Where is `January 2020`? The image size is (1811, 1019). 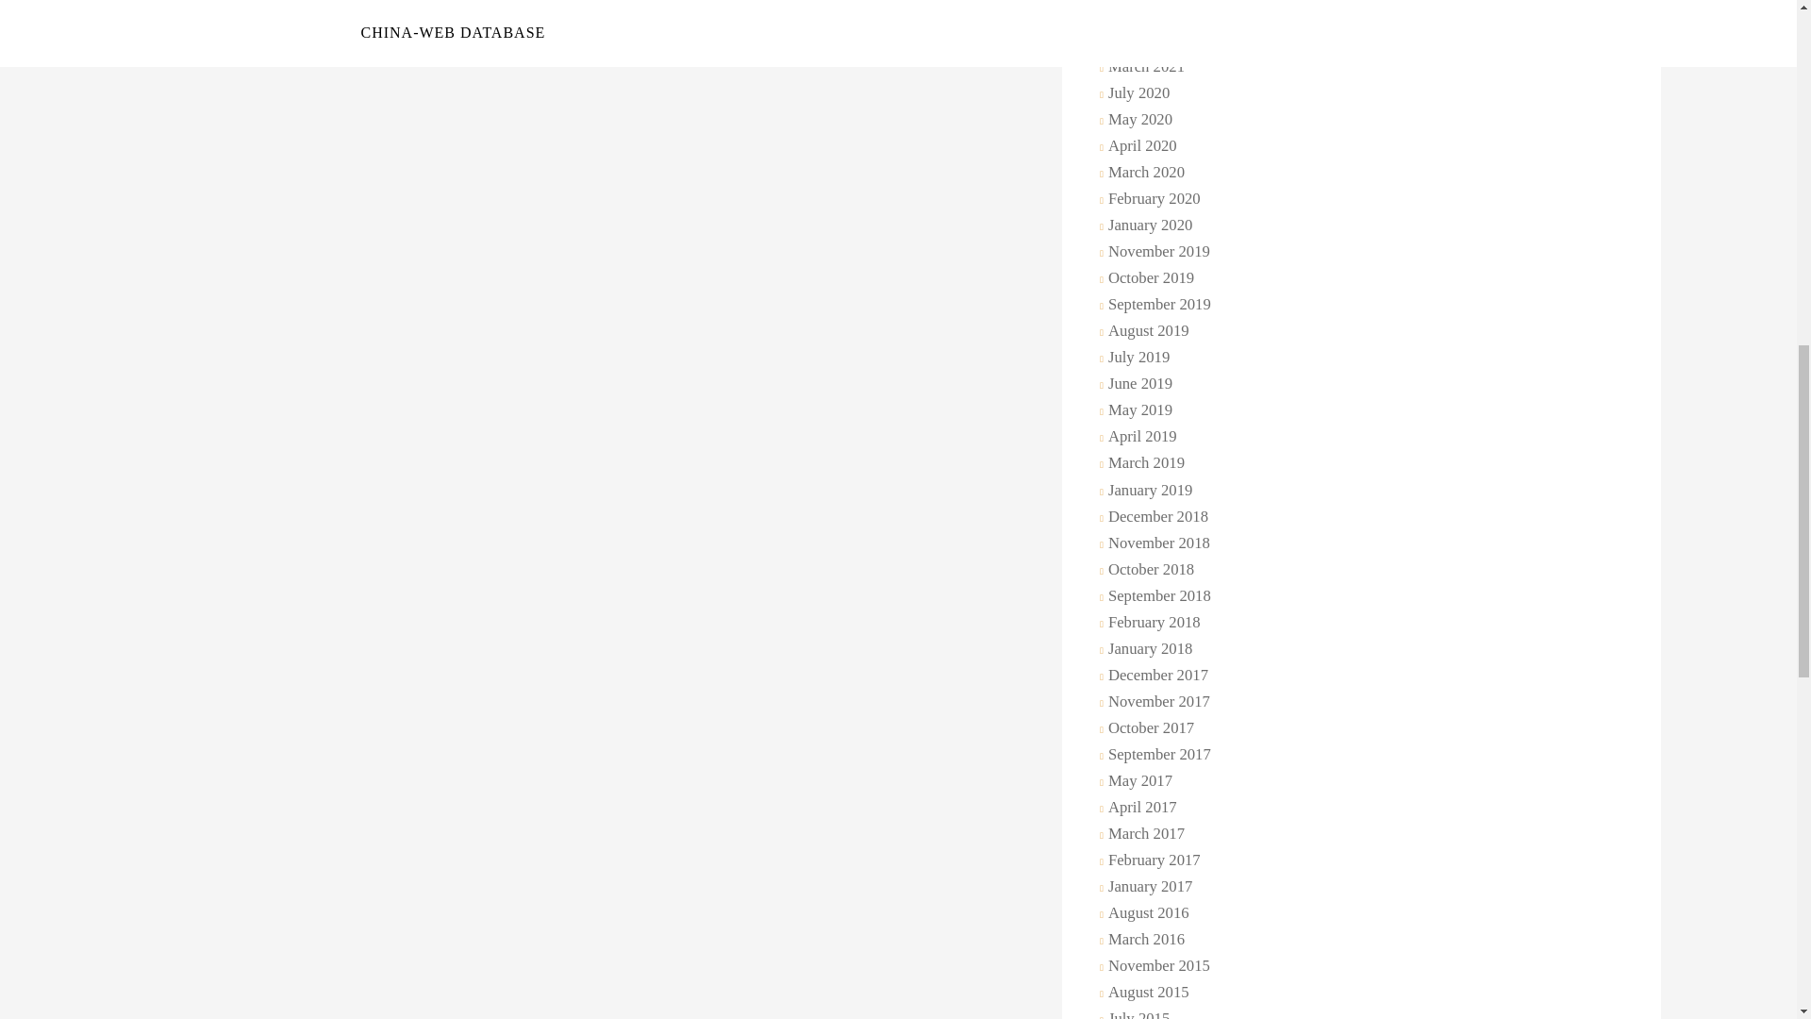 January 2020 is located at coordinates (1147, 226).